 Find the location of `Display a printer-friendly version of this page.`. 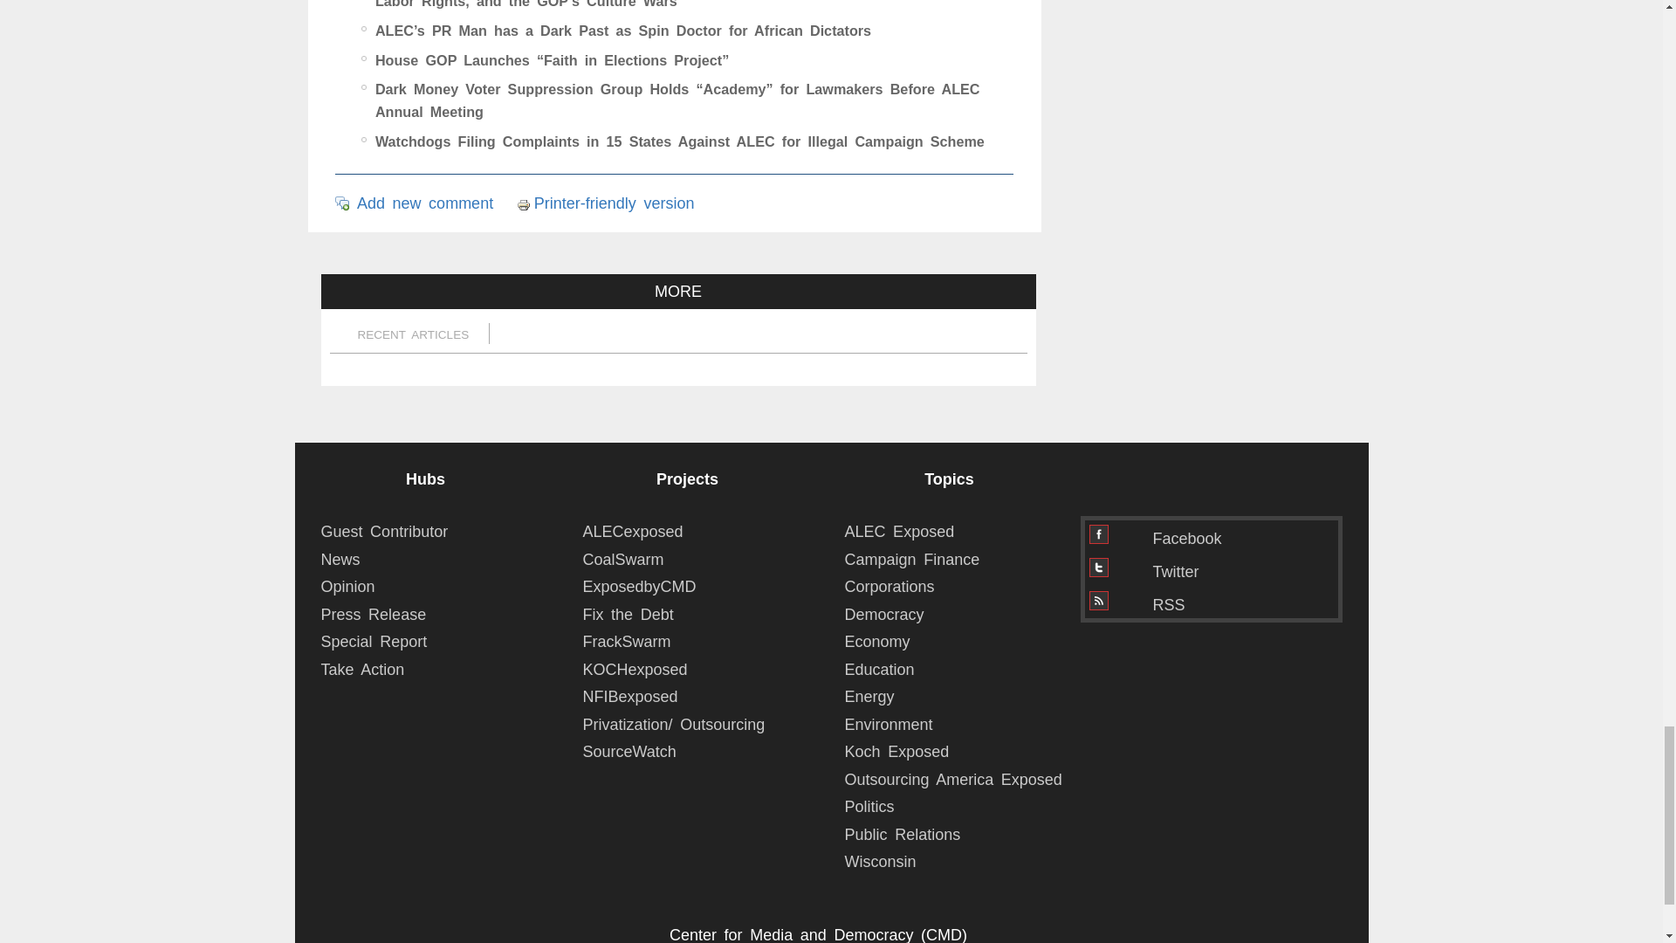

Display a printer-friendly version of this page. is located at coordinates (606, 203).